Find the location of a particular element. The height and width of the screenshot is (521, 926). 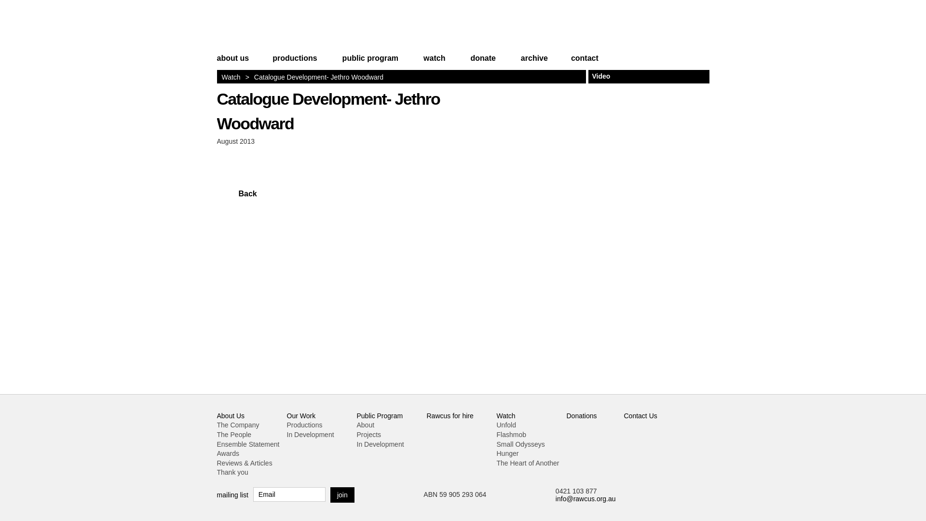

Jethro Woodward - cool bloke, handsome, sonically gifted is located at coordinates (588, 154).